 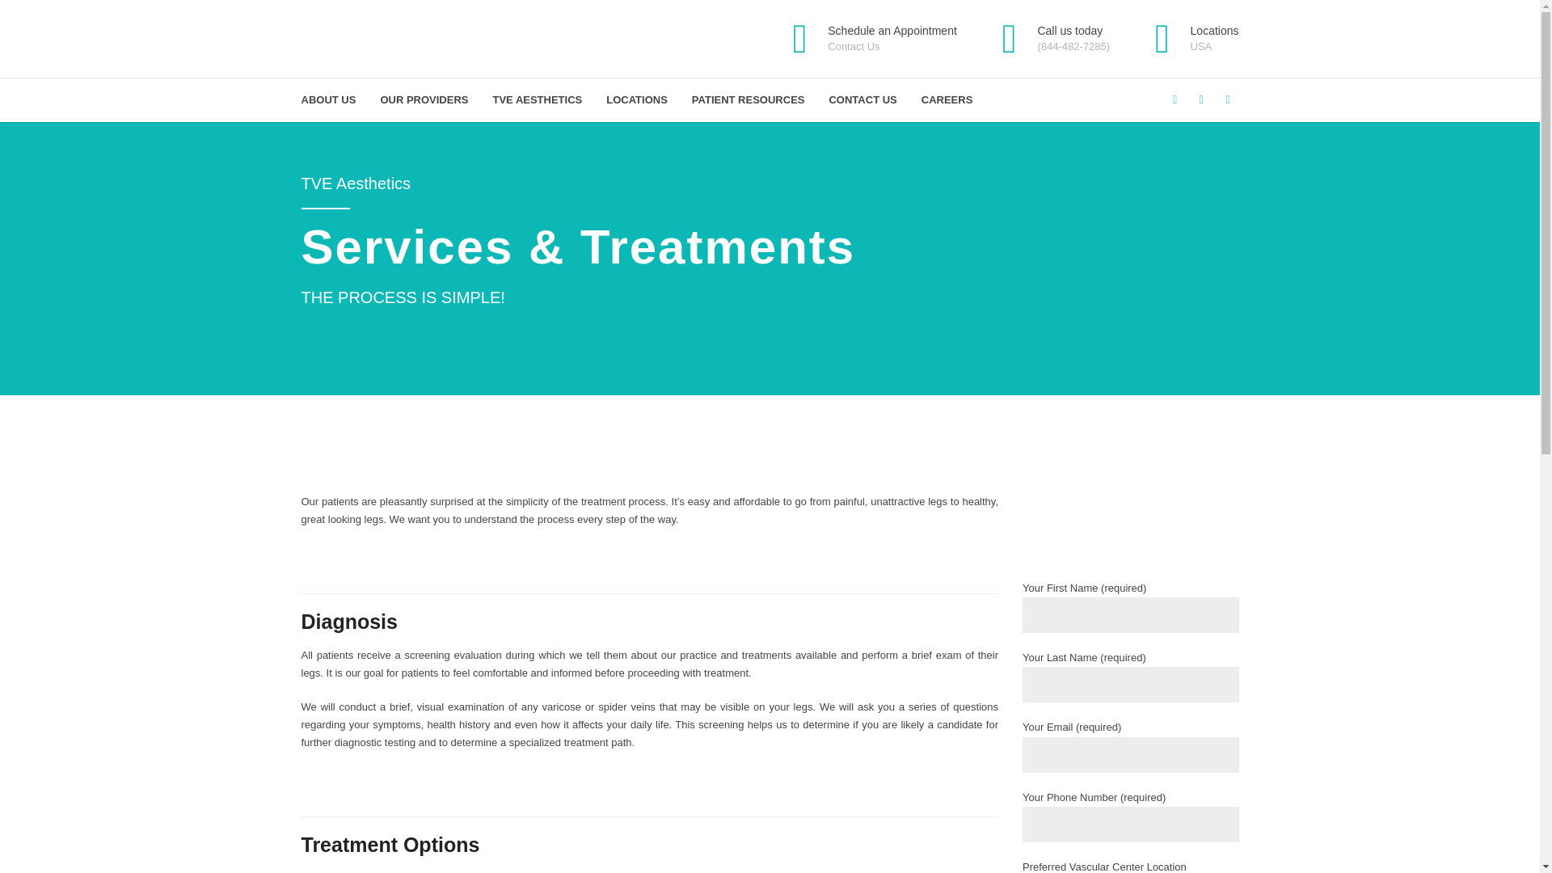 I want to click on TVE AESTHETICS, so click(x=328, y=100).